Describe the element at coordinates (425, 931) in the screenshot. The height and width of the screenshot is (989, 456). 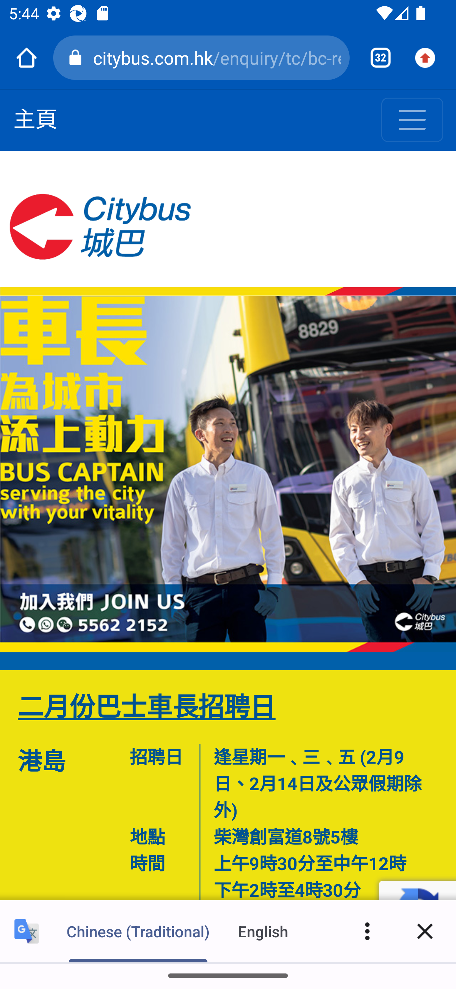
I see `Close` at that location.